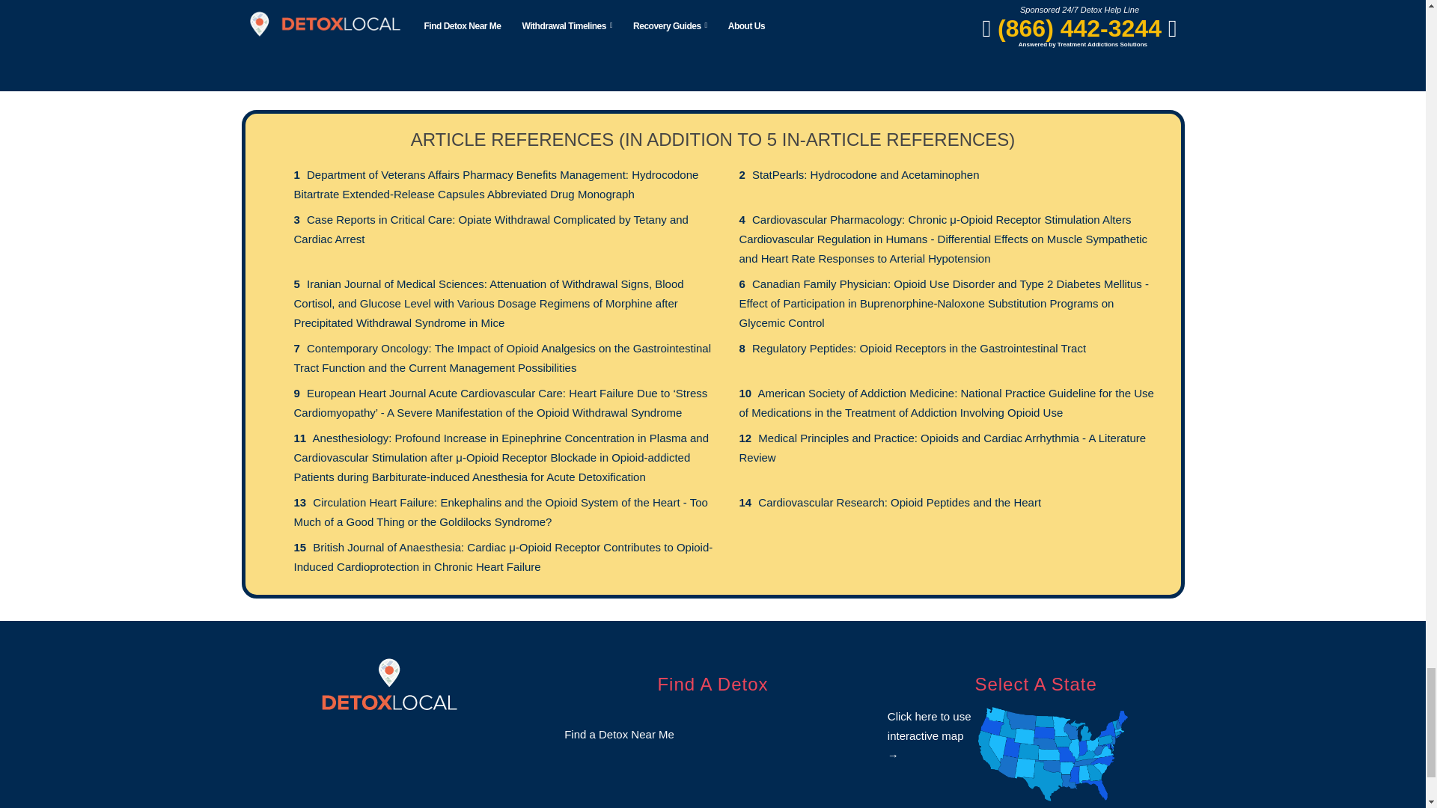  Describe the element at coordinates (1076, 7) in the screenshot. I see `Vicodin` at that location.